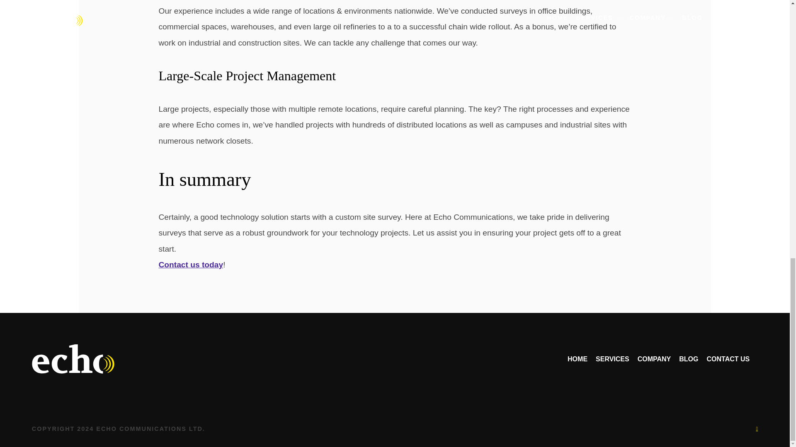  Describe the element at coordinates (612, 358) in the screenshot. I see `SERVICES` at that location.